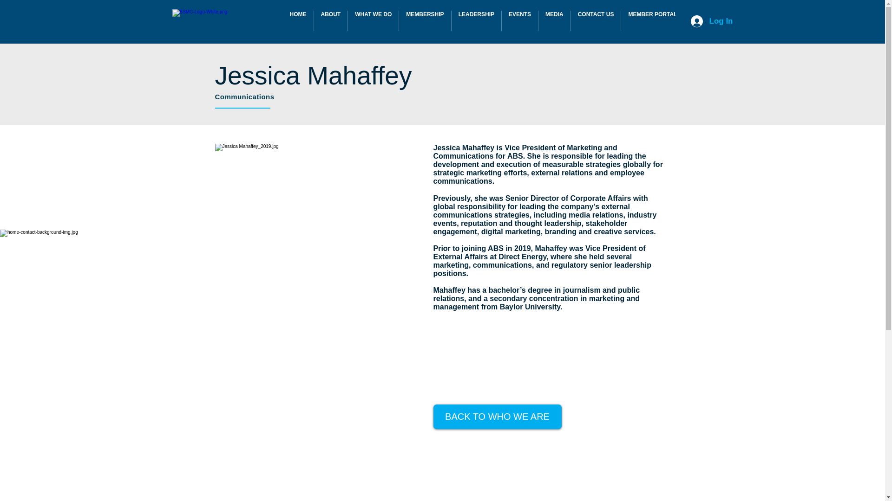 The width and height of the screenshot is (892, 501). What do you see at coordinates (712, 21) in the screenshot?
I see `Log In` at bounding box center [712, 21].